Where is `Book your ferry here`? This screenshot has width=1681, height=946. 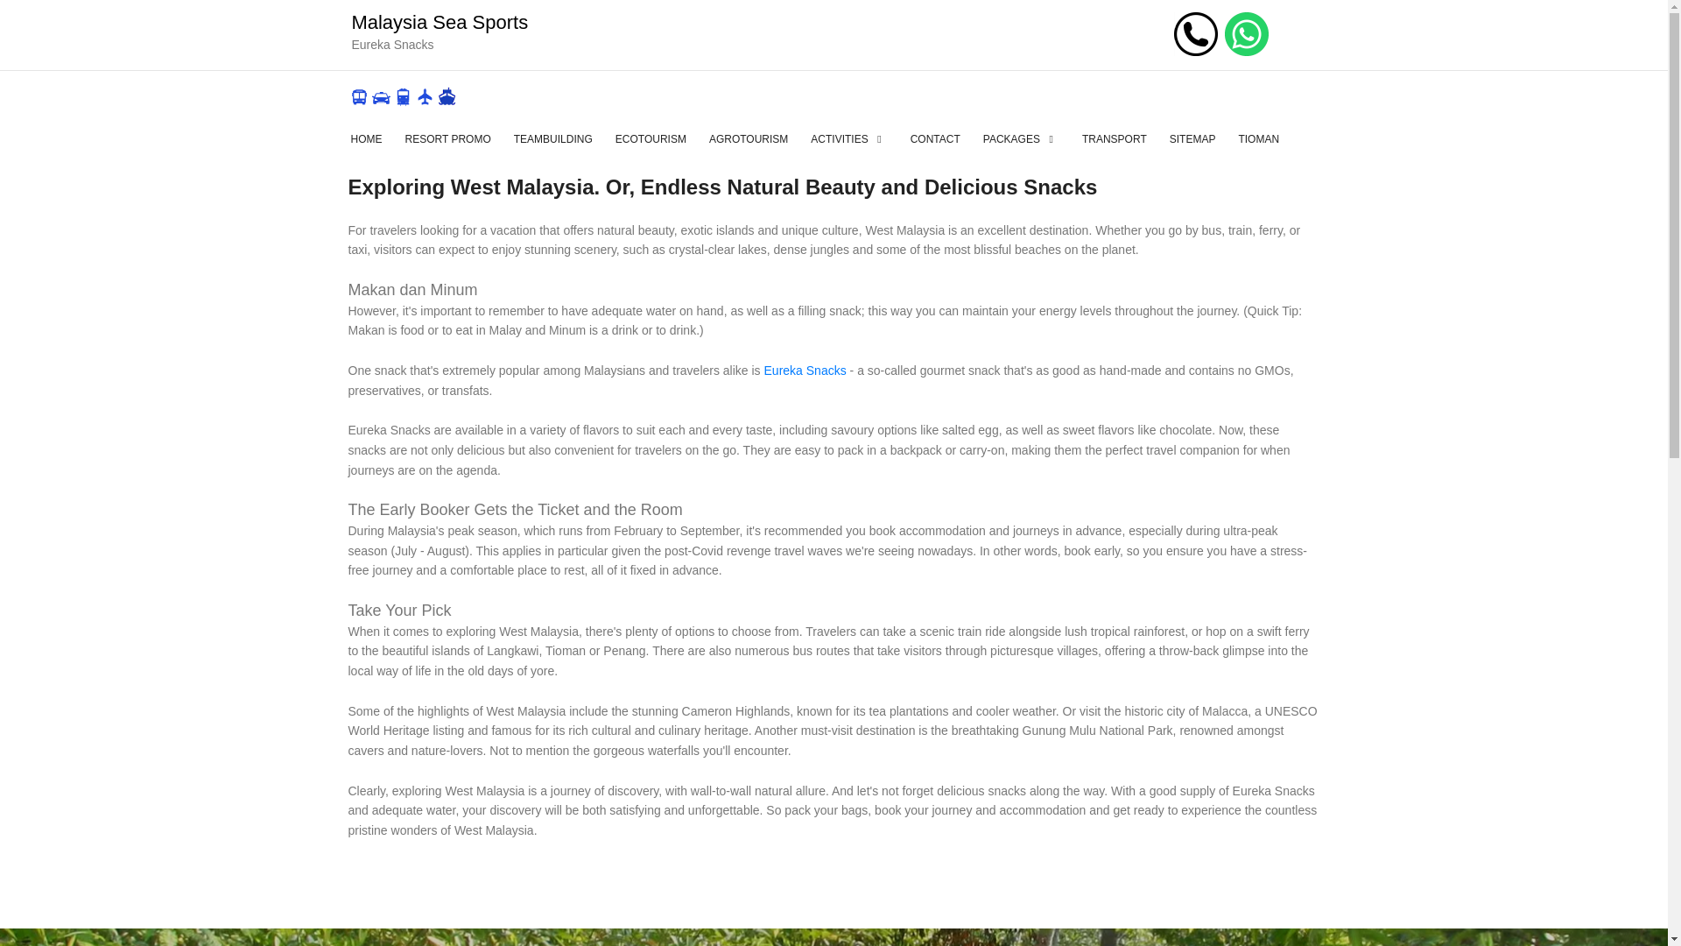 Book your ferry here is located at coordinates (447, 95).